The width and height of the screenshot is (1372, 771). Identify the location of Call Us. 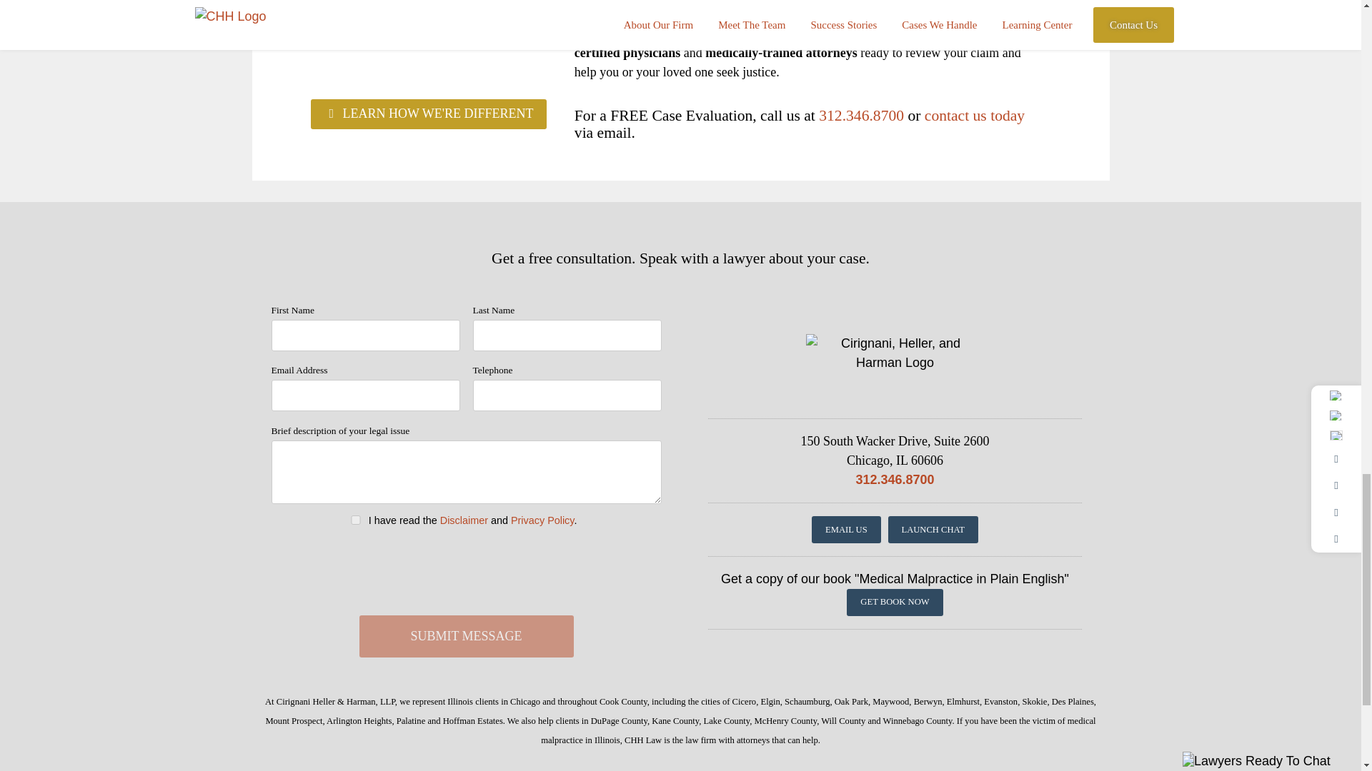
(862, 116).